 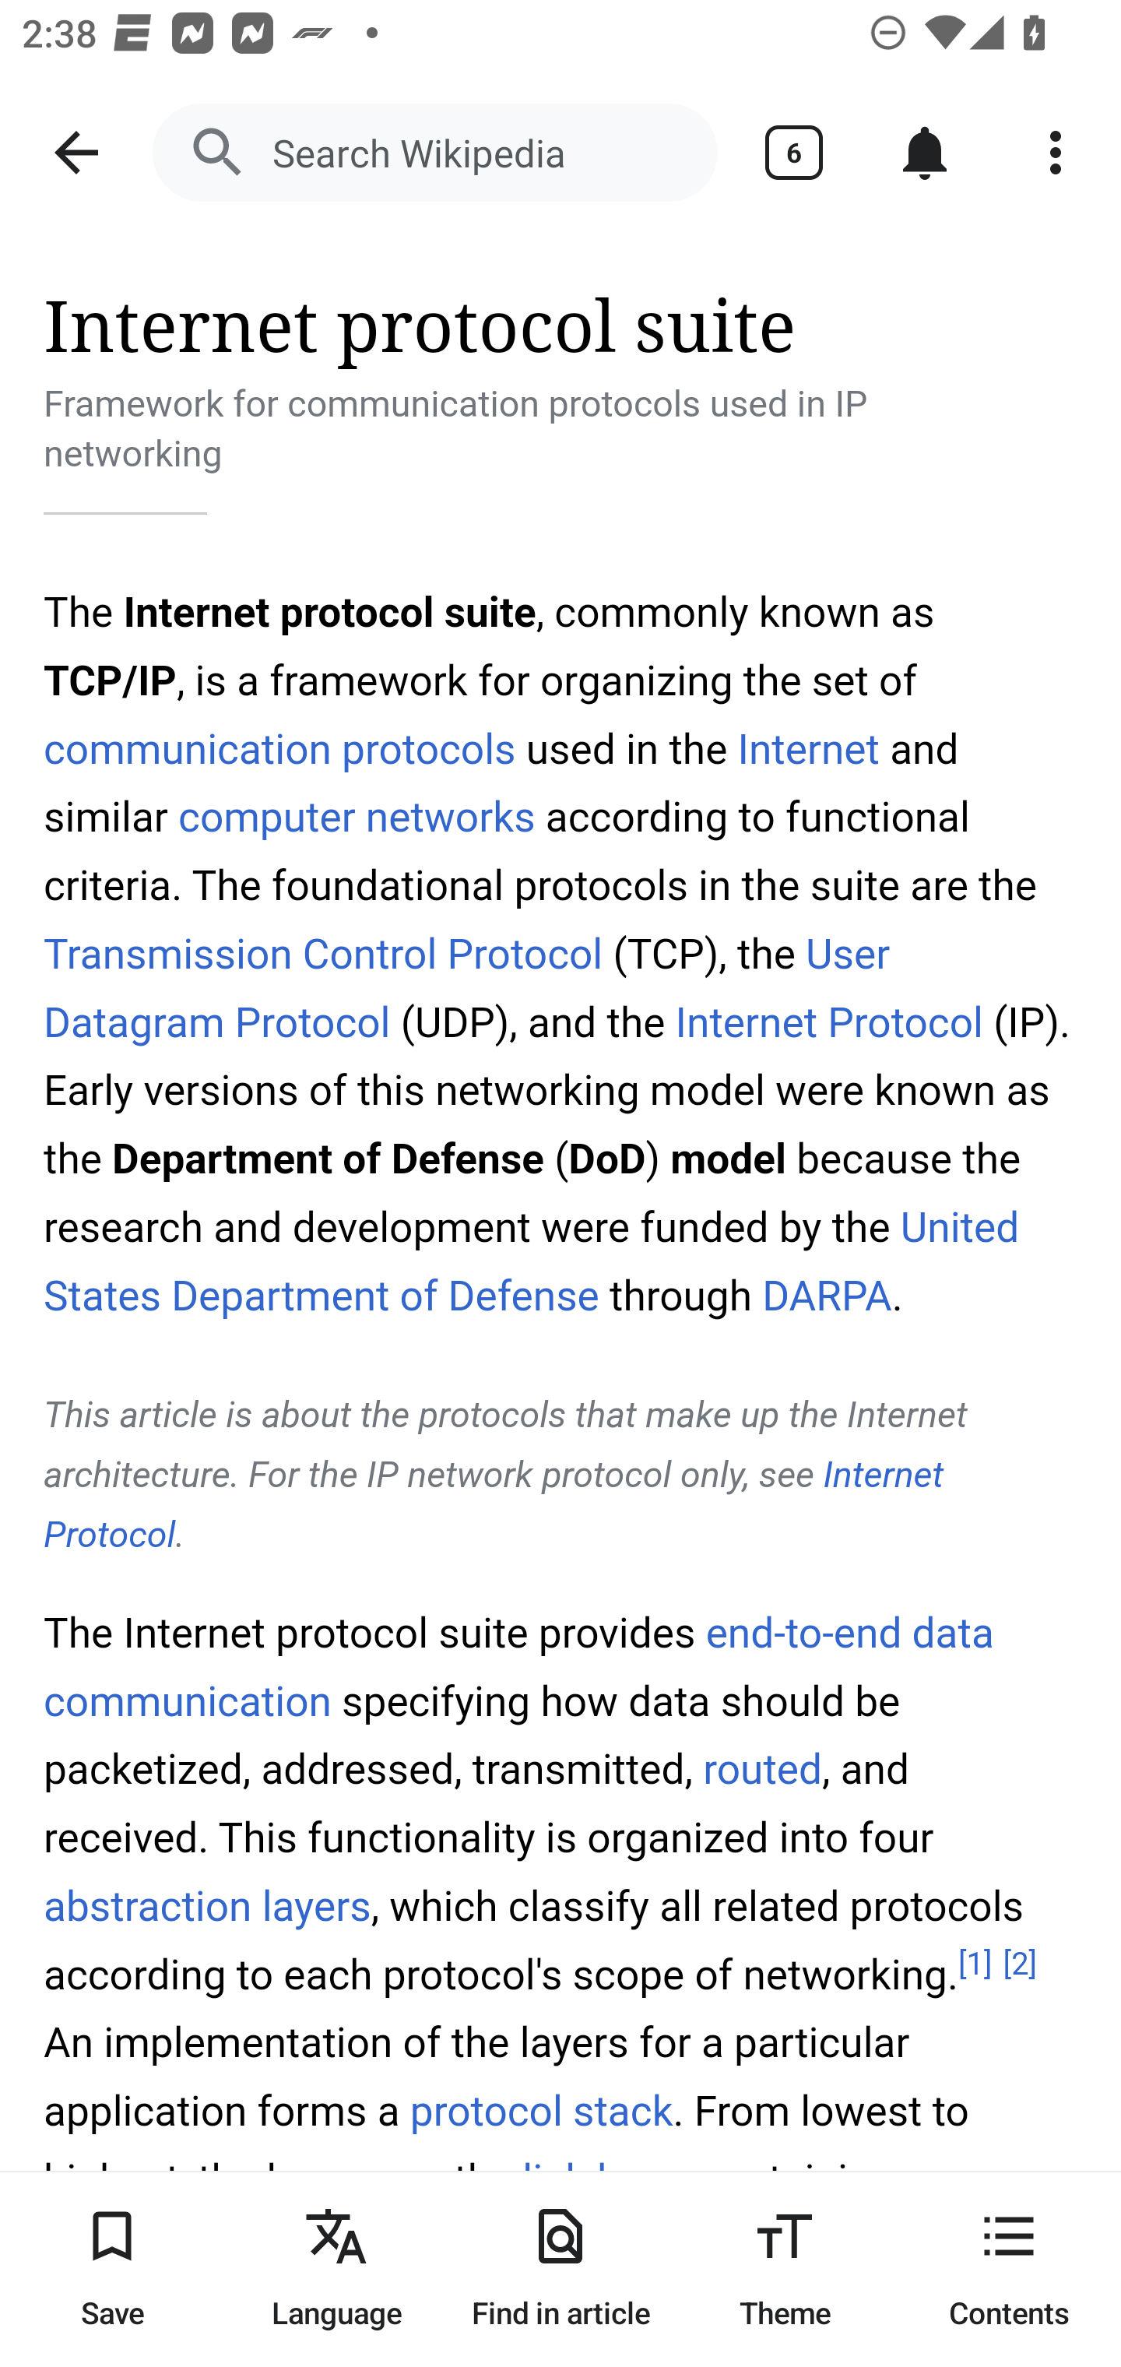 I want to click on Show tabs 6, so click(x=794, y=153).